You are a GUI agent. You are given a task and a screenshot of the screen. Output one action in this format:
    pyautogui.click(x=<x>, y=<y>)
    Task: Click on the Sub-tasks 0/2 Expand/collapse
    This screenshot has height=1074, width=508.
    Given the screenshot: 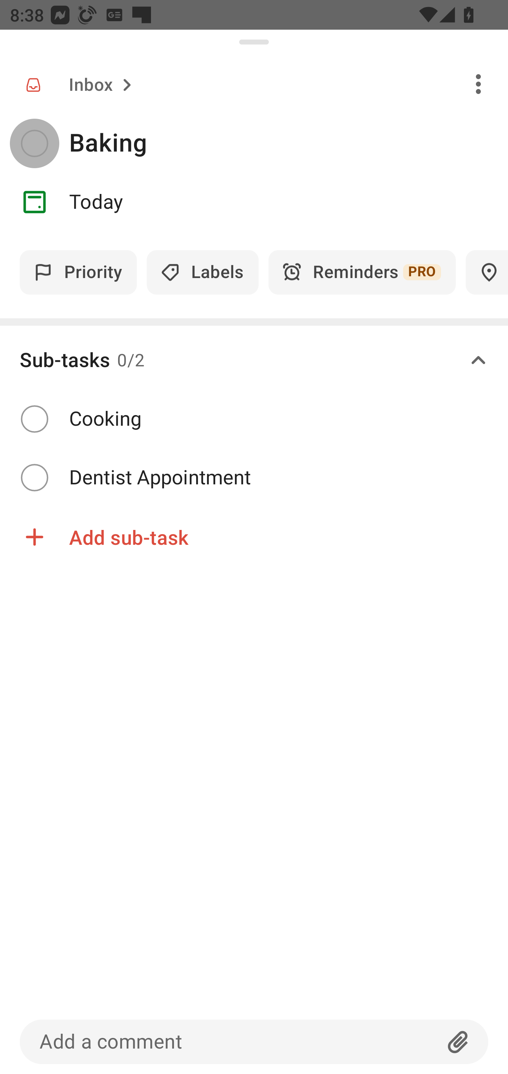 What is the action you would take?
    pyautogui.click(x=254, y=360)
    